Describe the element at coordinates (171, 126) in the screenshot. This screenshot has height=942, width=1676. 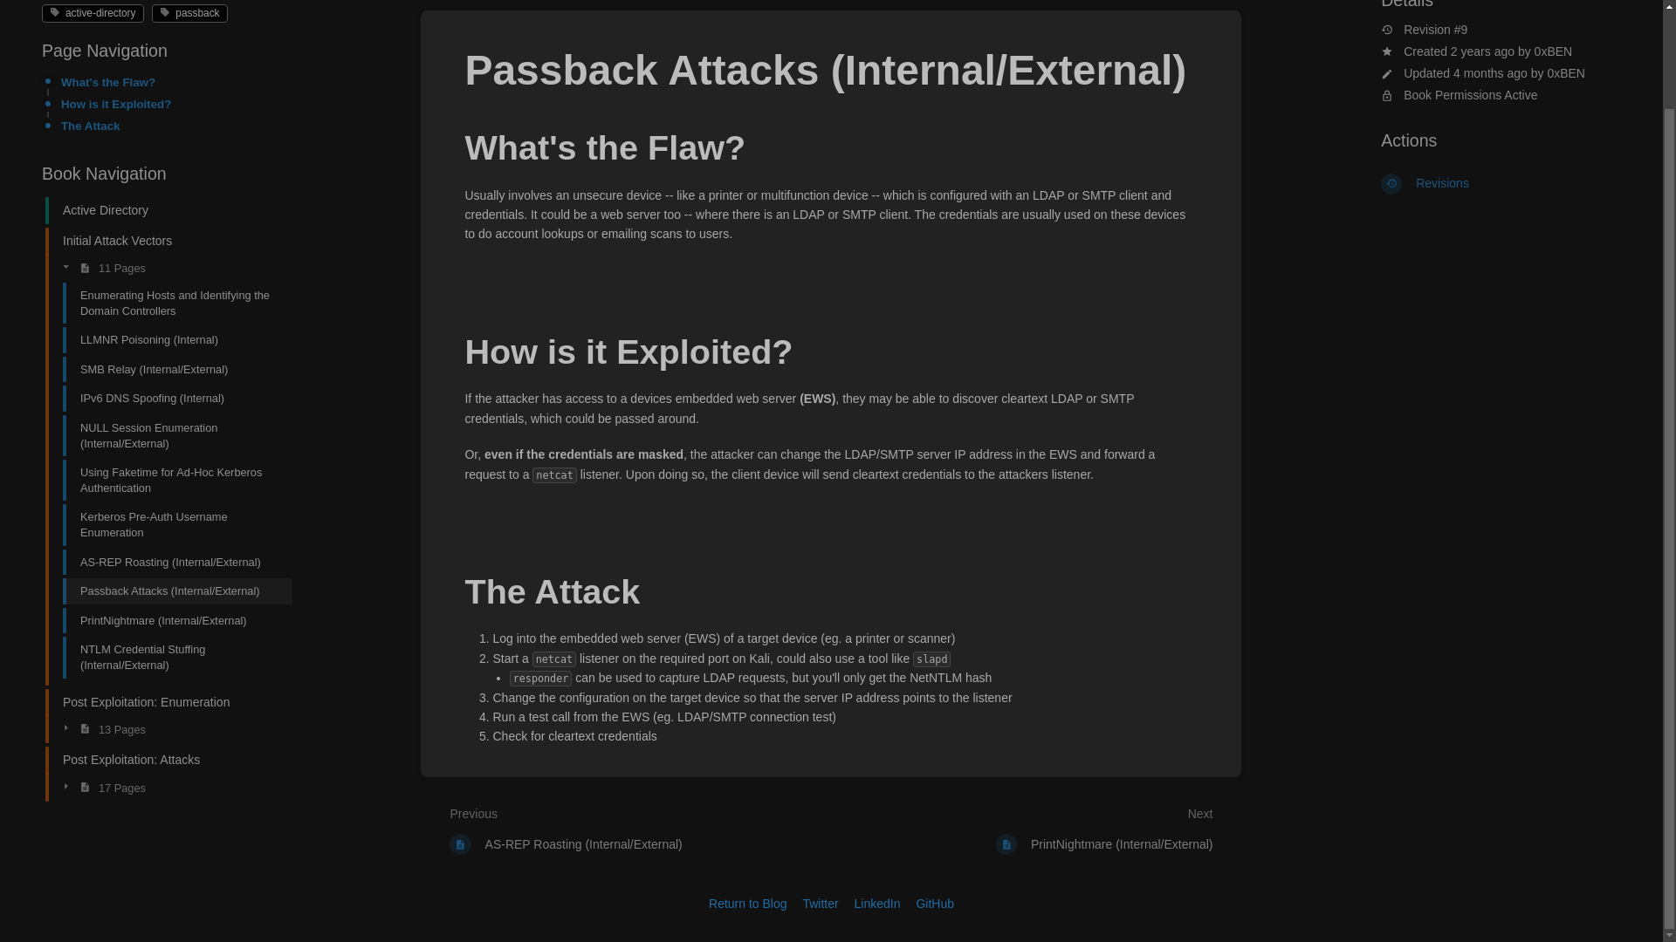
I see `The Attack` at that location.